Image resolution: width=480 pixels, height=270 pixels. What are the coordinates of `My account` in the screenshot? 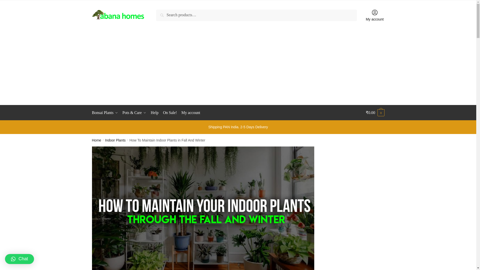 It's located at (375, 15).